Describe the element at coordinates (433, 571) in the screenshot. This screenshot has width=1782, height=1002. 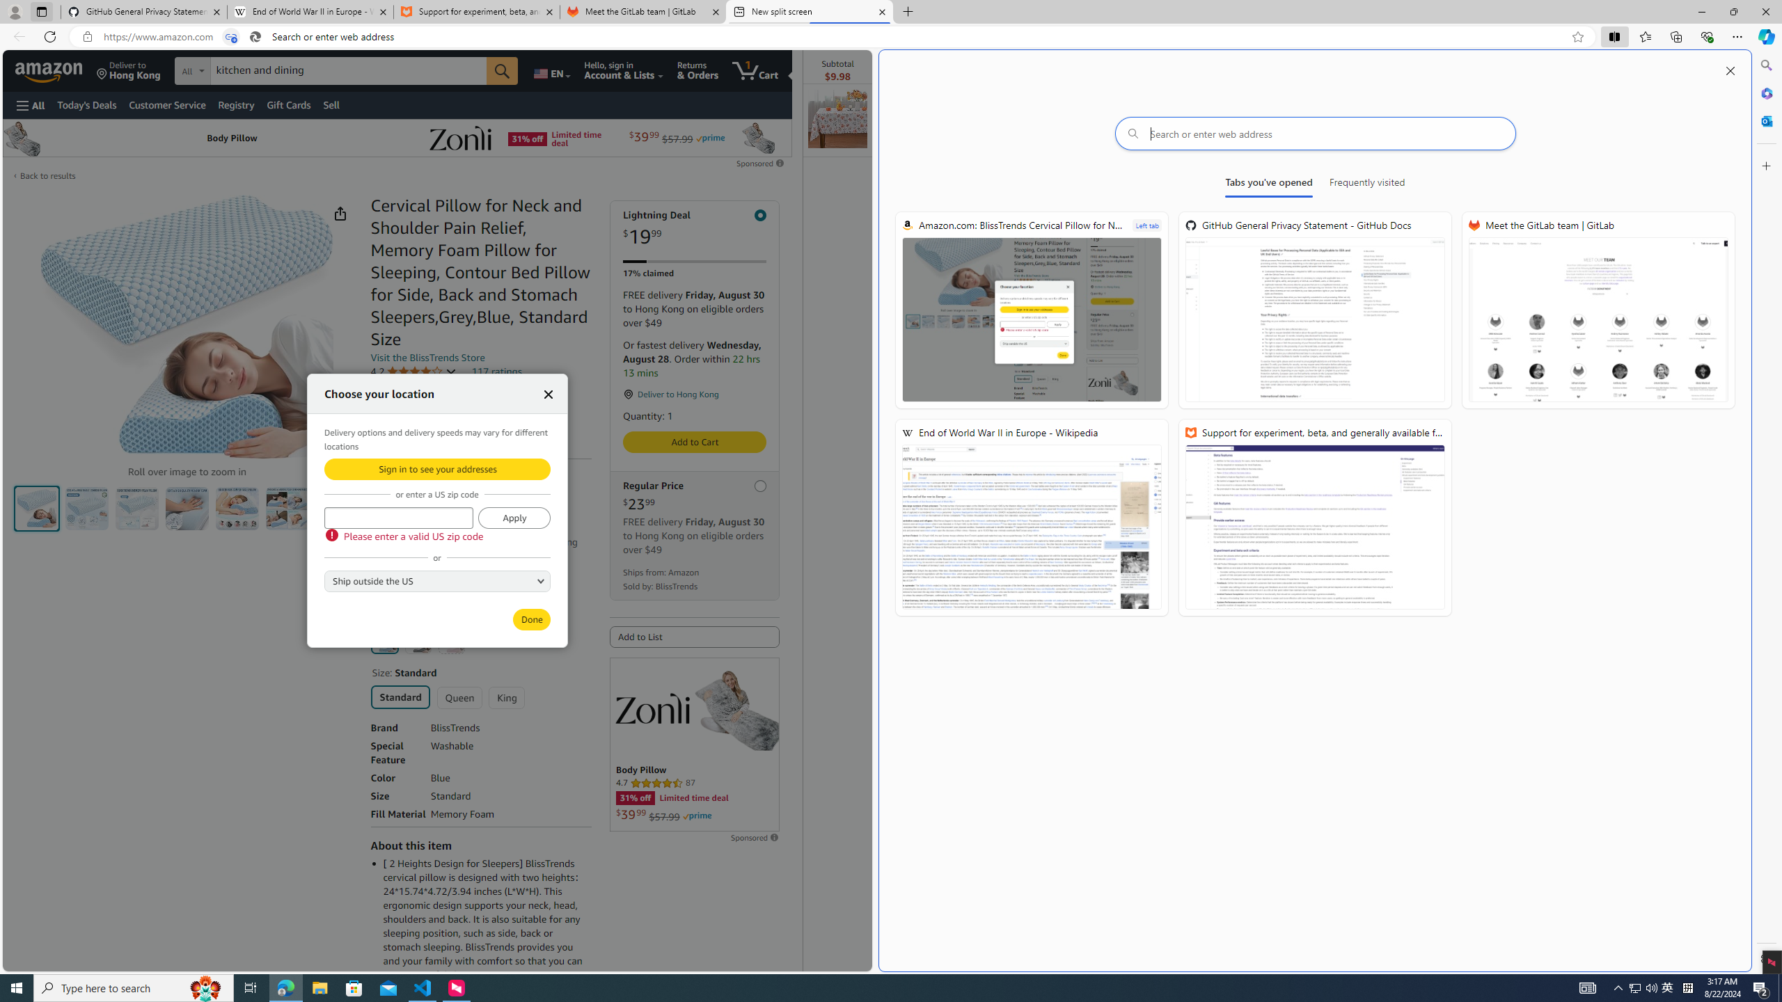
I see `Apply 20% coupon Shop items | Terms` at that location.